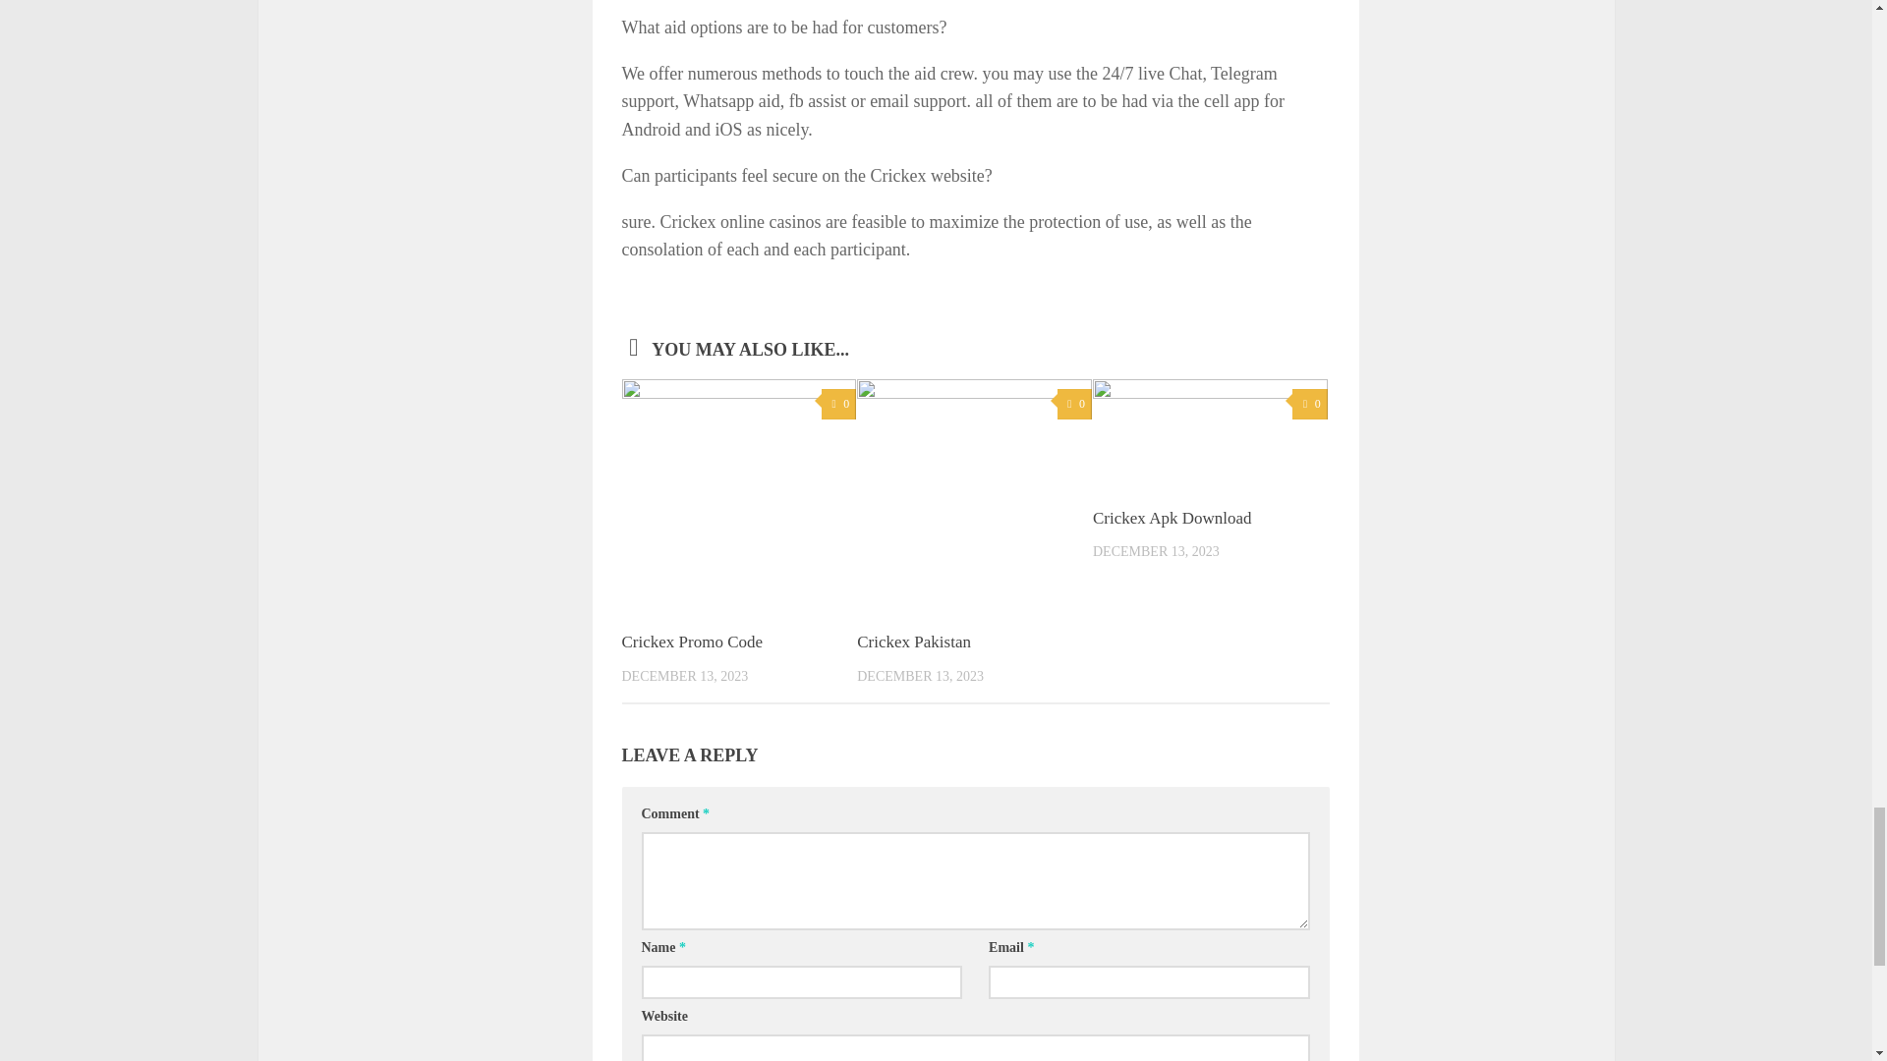 The height and width of the screenshot is (1061, 1887). I want to click on Crickex Promo Code, so click(691, 642).